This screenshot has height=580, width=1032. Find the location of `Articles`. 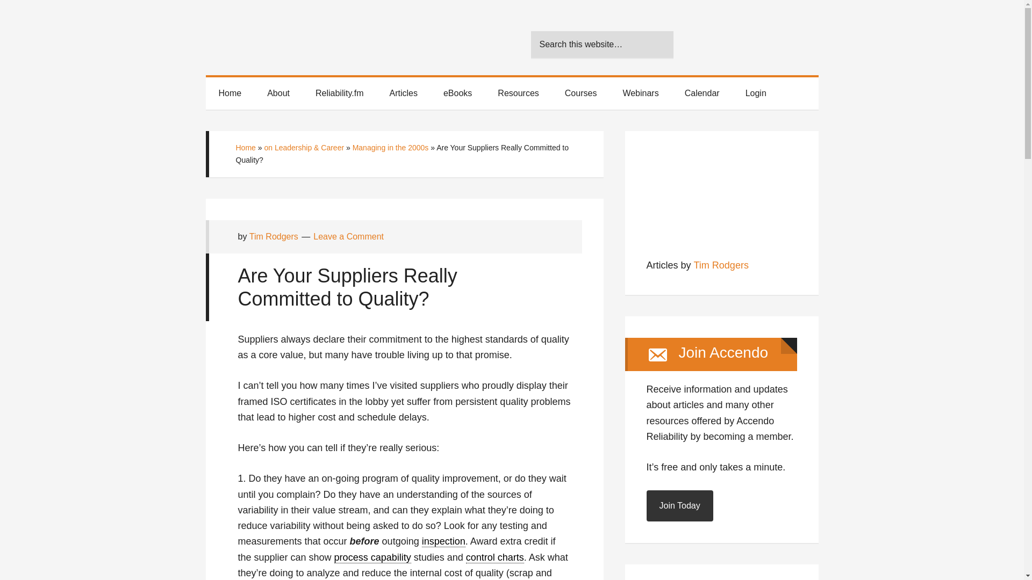

Articles is located at coordinates (403, 93).